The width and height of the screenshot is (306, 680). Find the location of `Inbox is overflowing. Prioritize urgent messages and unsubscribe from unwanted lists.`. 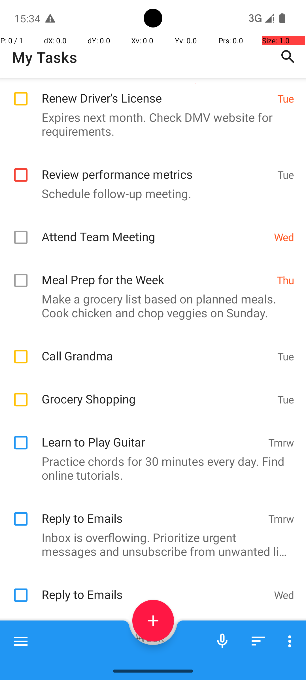

Inbox is overflowing. Prioritize urgent messages and unsubscribe from unwanted lists. is located at coordinates (150, 544).